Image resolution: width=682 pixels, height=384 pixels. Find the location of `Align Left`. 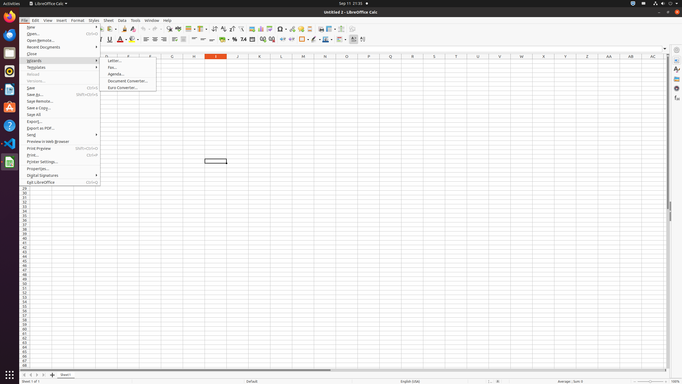

Align Left is located at coordinates (146, 39).